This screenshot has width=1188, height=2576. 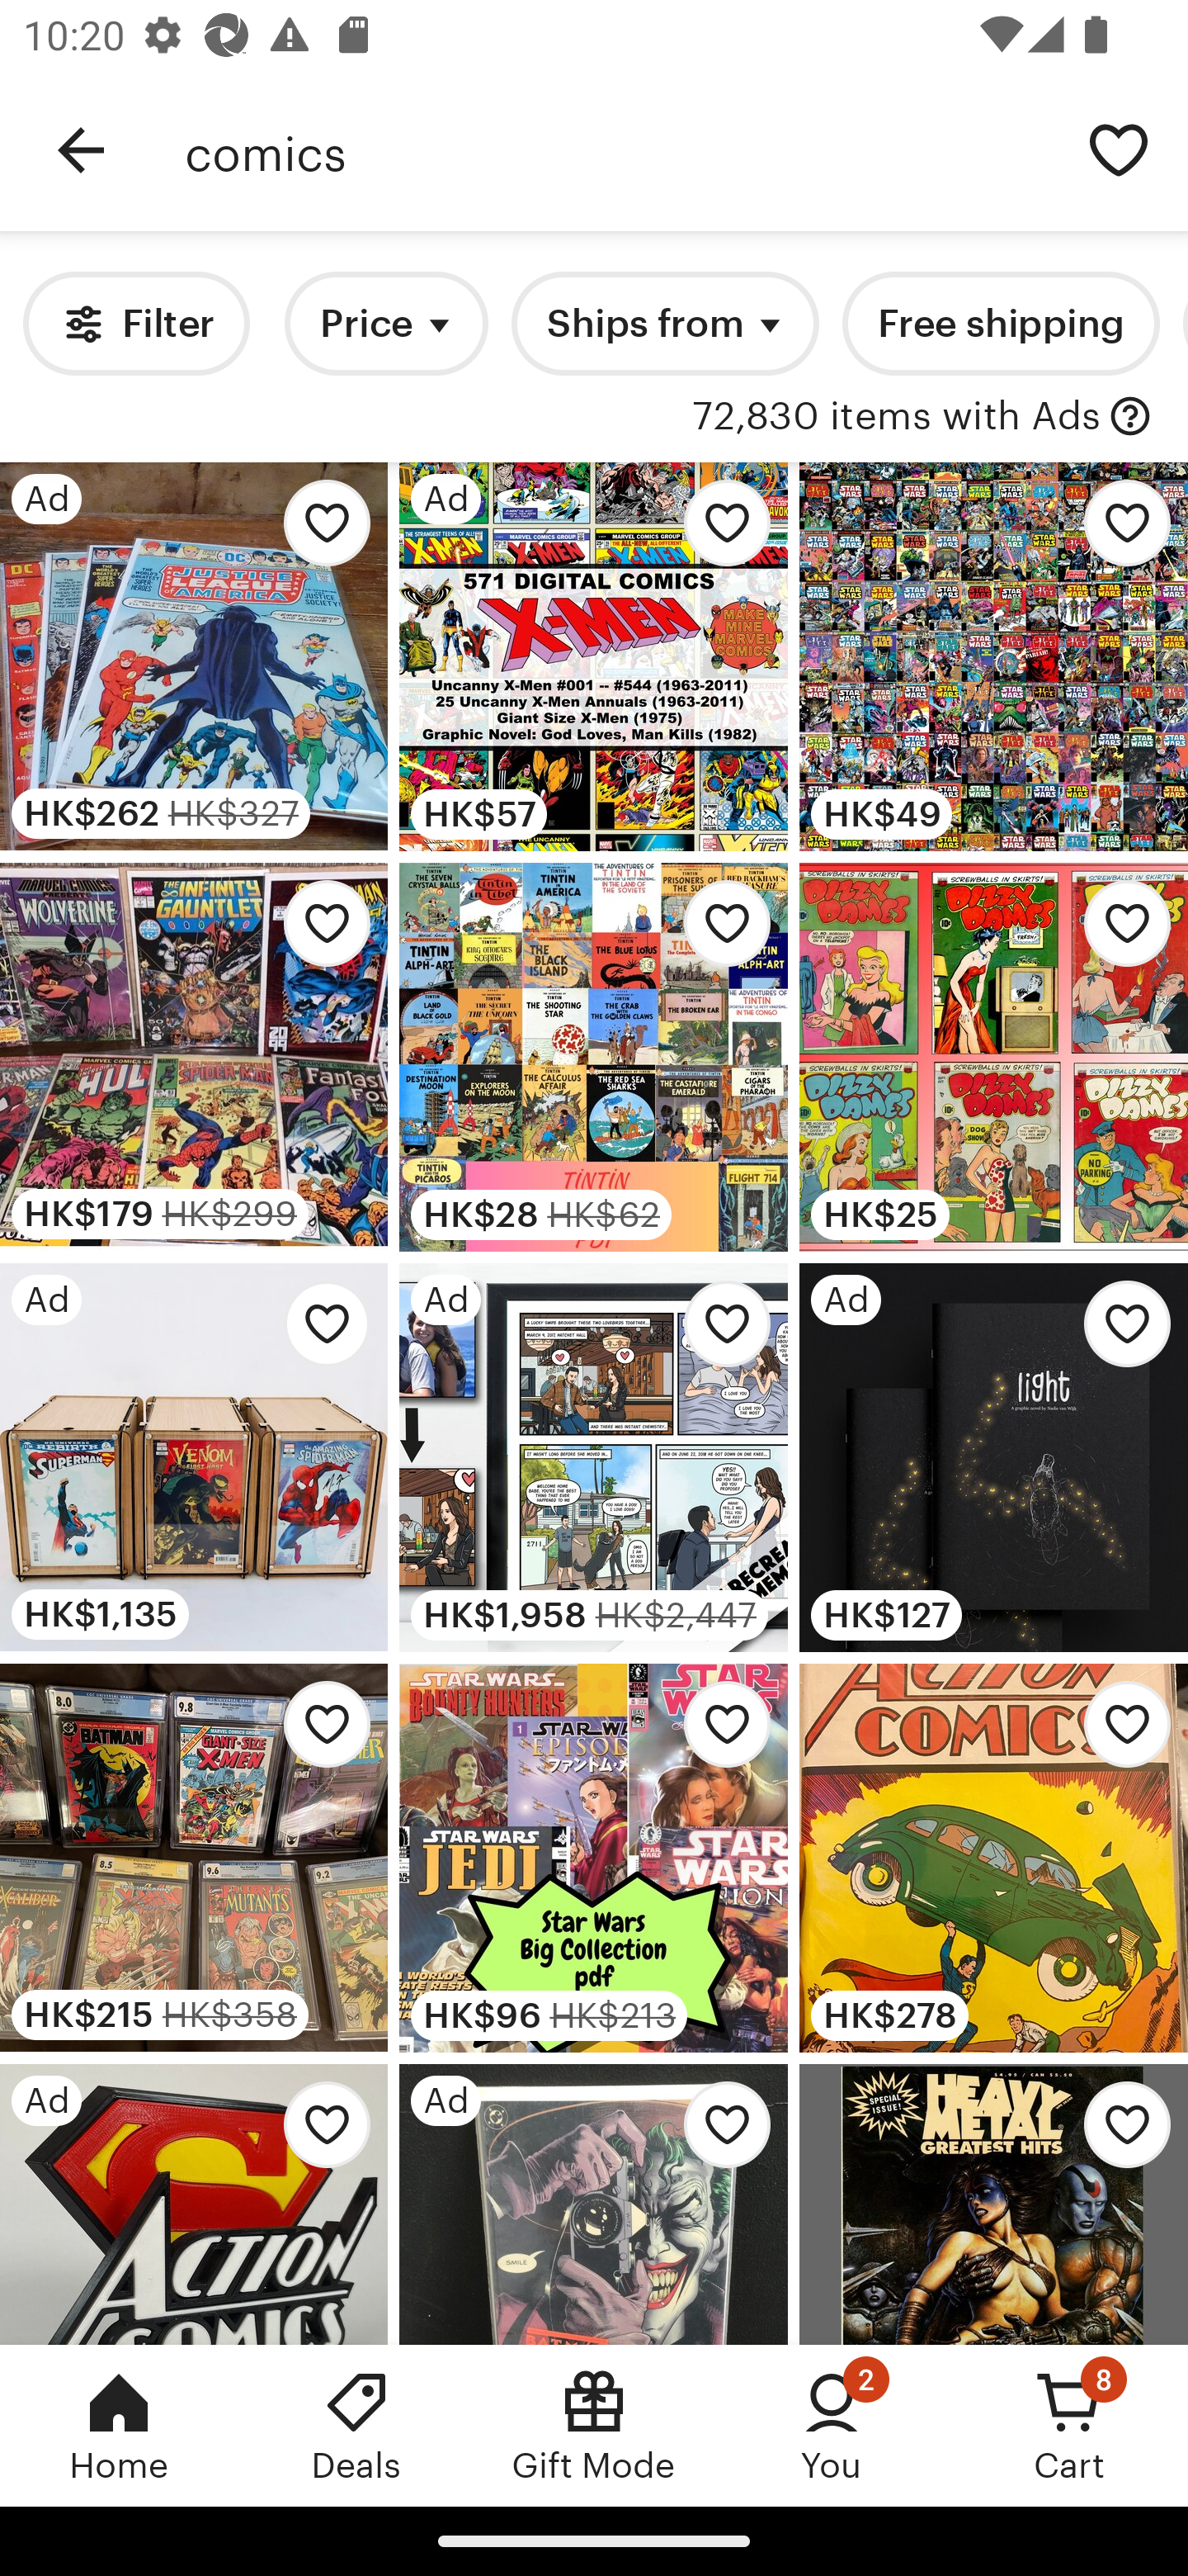 I want to click on Cart, 8 new notifications Cart, so click(x=1069, y=2425).